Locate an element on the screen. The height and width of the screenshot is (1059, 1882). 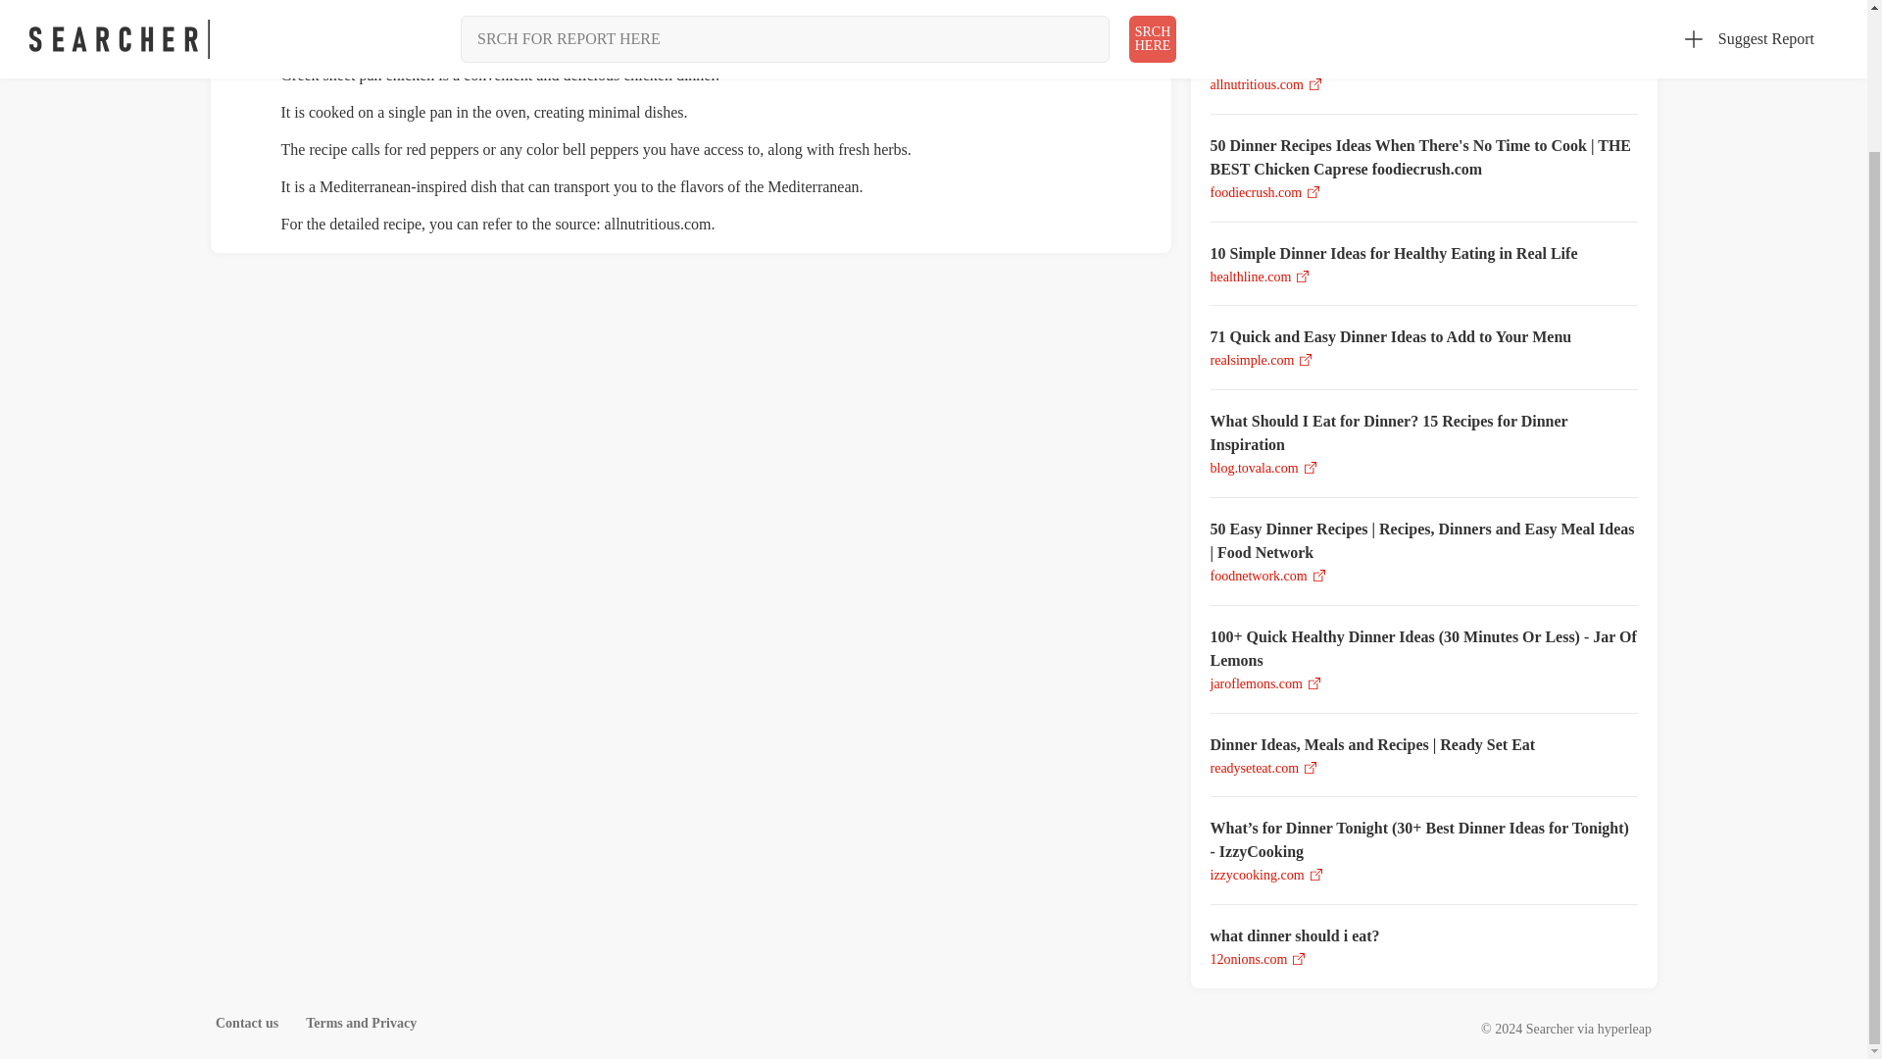
realsimple.com is located at coordinates (1252, 359).